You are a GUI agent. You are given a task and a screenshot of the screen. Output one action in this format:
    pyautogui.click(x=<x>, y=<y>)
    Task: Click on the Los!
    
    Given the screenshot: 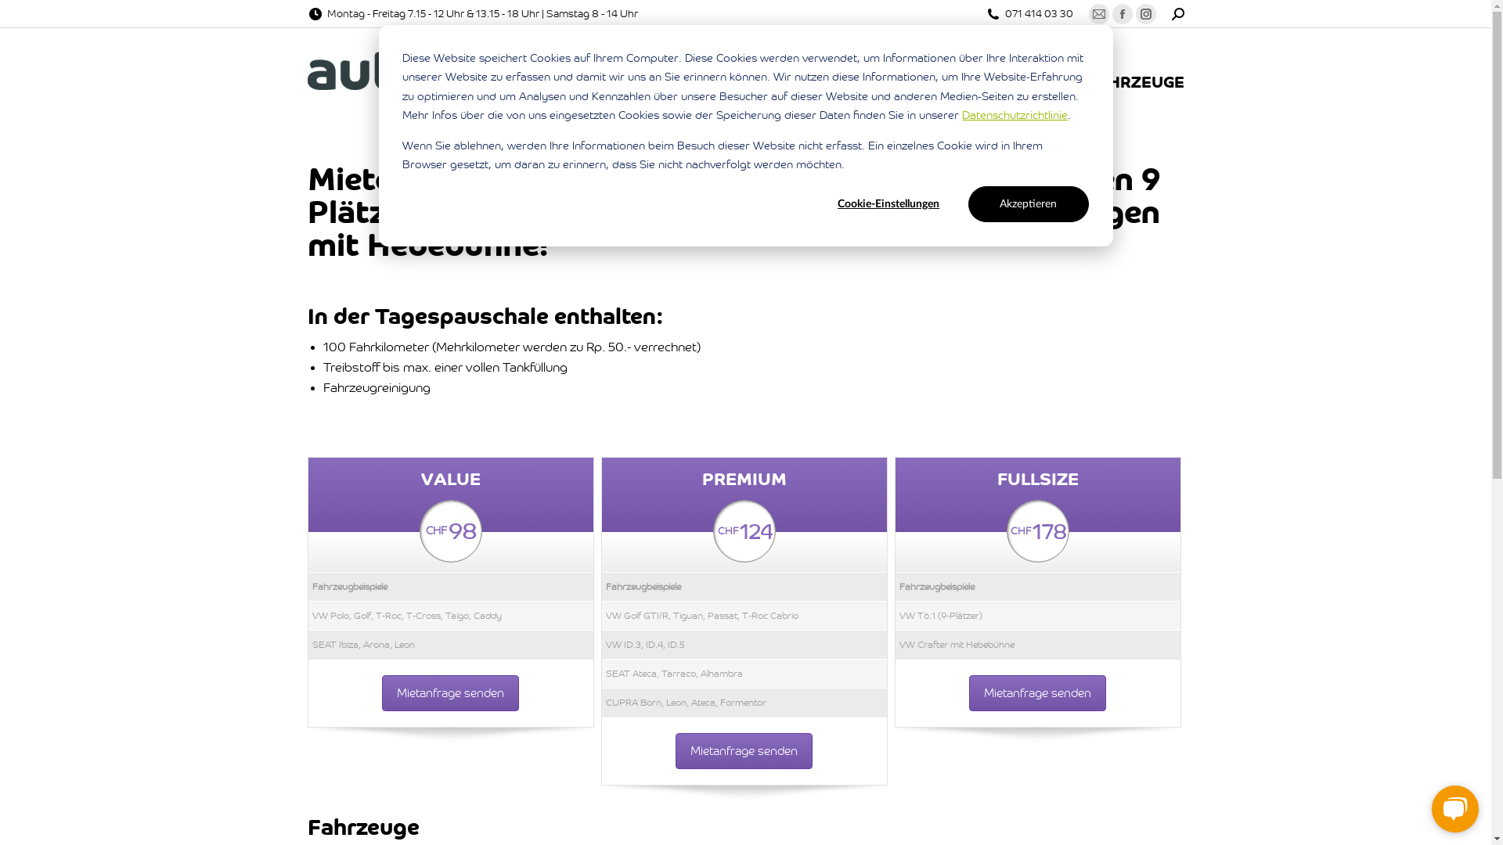 What is the action you would take?
    pyautogui.click(x=28, y=17)
    